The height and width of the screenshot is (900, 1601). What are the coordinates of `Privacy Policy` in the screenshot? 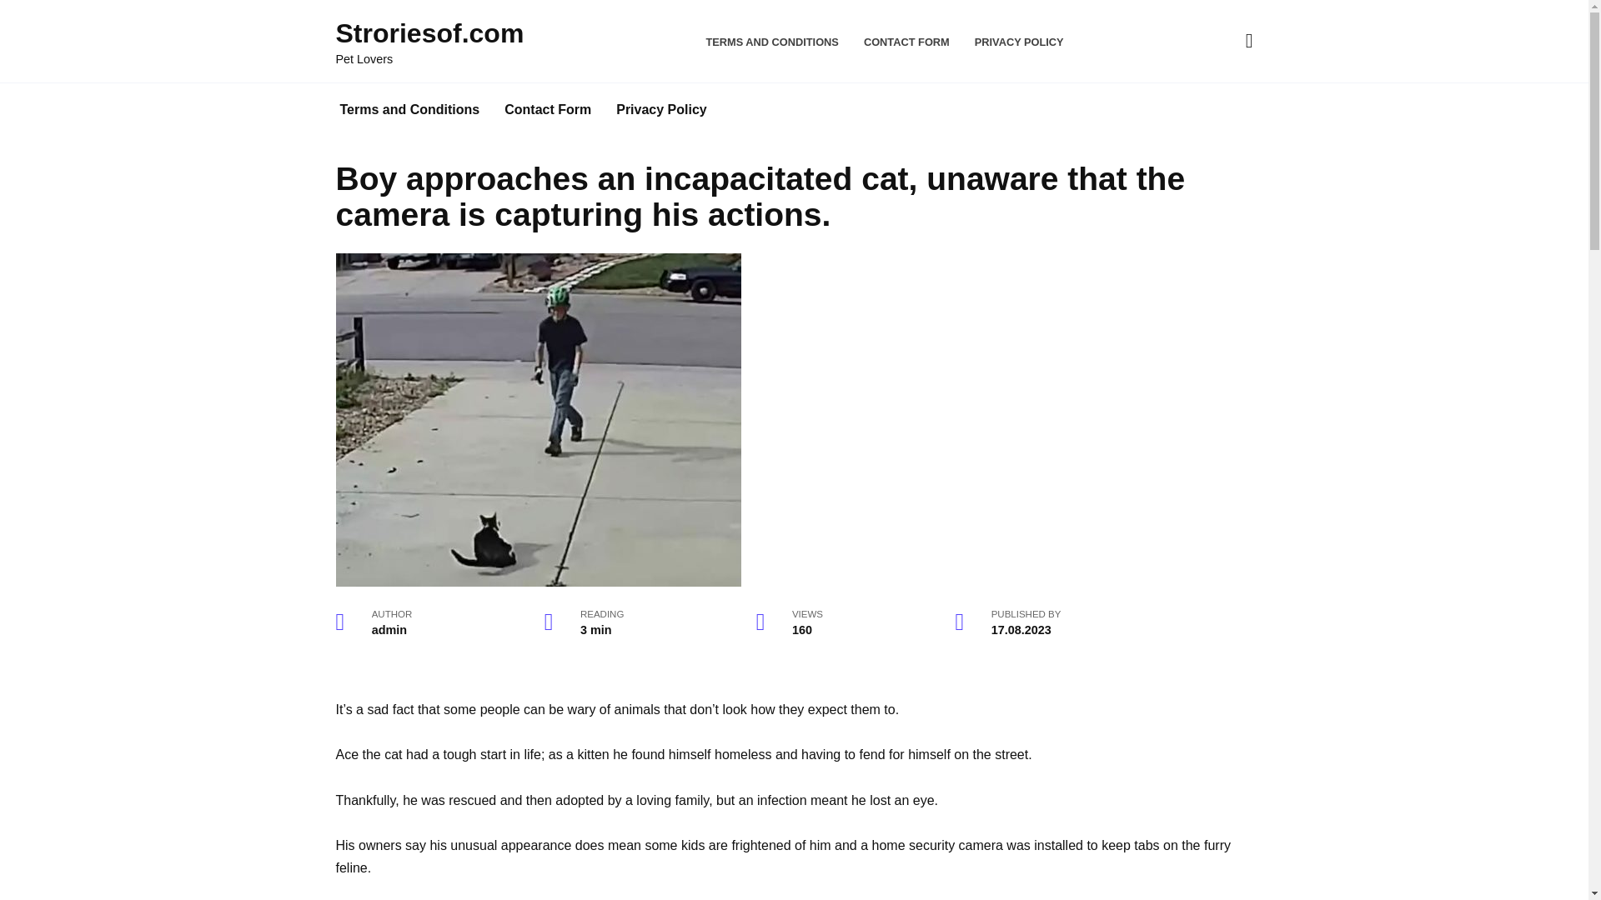 It's located at (660, 110).